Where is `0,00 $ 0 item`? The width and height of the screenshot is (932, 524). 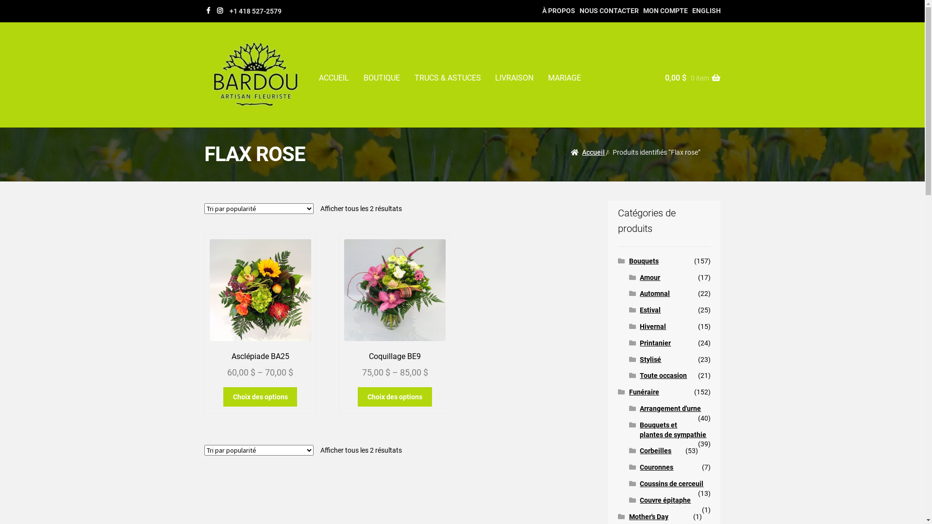 0,00 $ 0 item is located at coordinates (689, 88).